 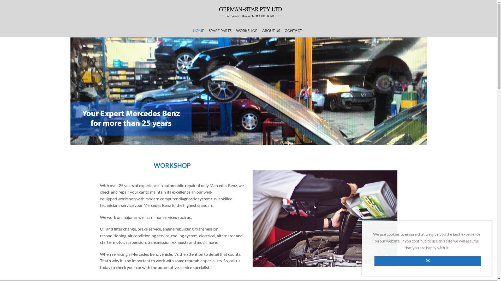 What do you see at coordinates (271, 31) in the screenshot?
I see `ABOUT US` at bounding box center [271, 31].